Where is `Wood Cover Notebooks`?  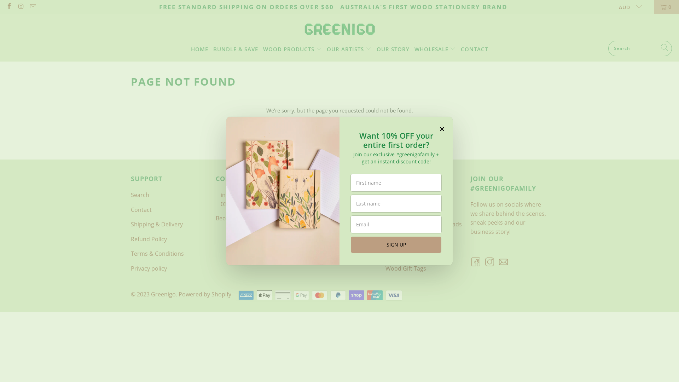 Wood Cover Notebooks is located at coordinates (417, 210).